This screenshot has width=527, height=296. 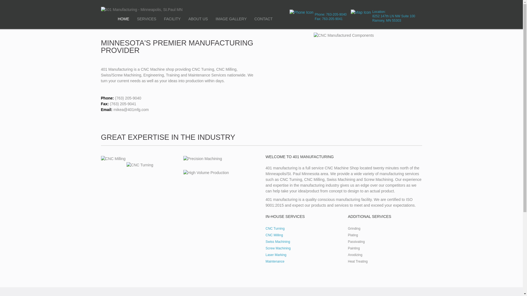 What do you see at coordinates (275, 229) in the screenshot?
I see `CNC Turning` at bounding box center [275, 229].